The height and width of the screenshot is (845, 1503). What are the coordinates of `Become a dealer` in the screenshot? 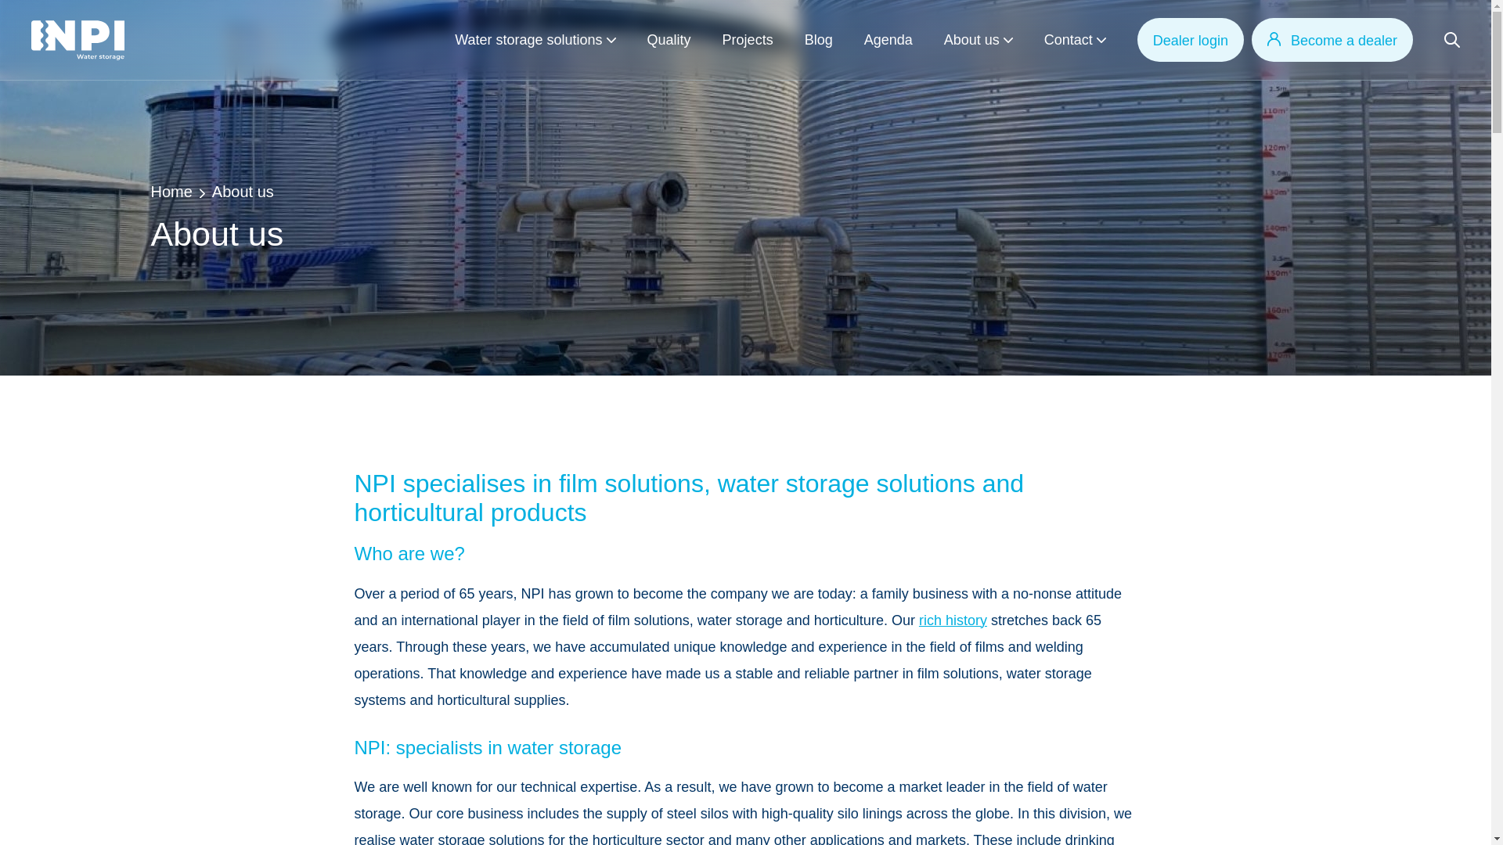 It's located at (1332, 39).